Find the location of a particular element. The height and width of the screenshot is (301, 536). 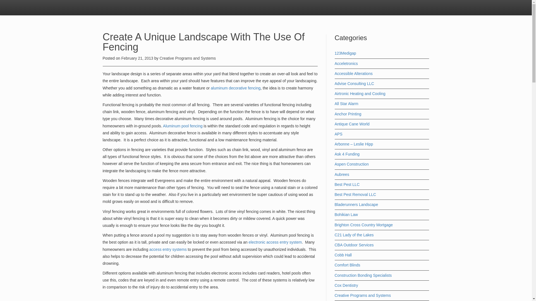

February 21, 2013 is located at coordinates (137, 58).